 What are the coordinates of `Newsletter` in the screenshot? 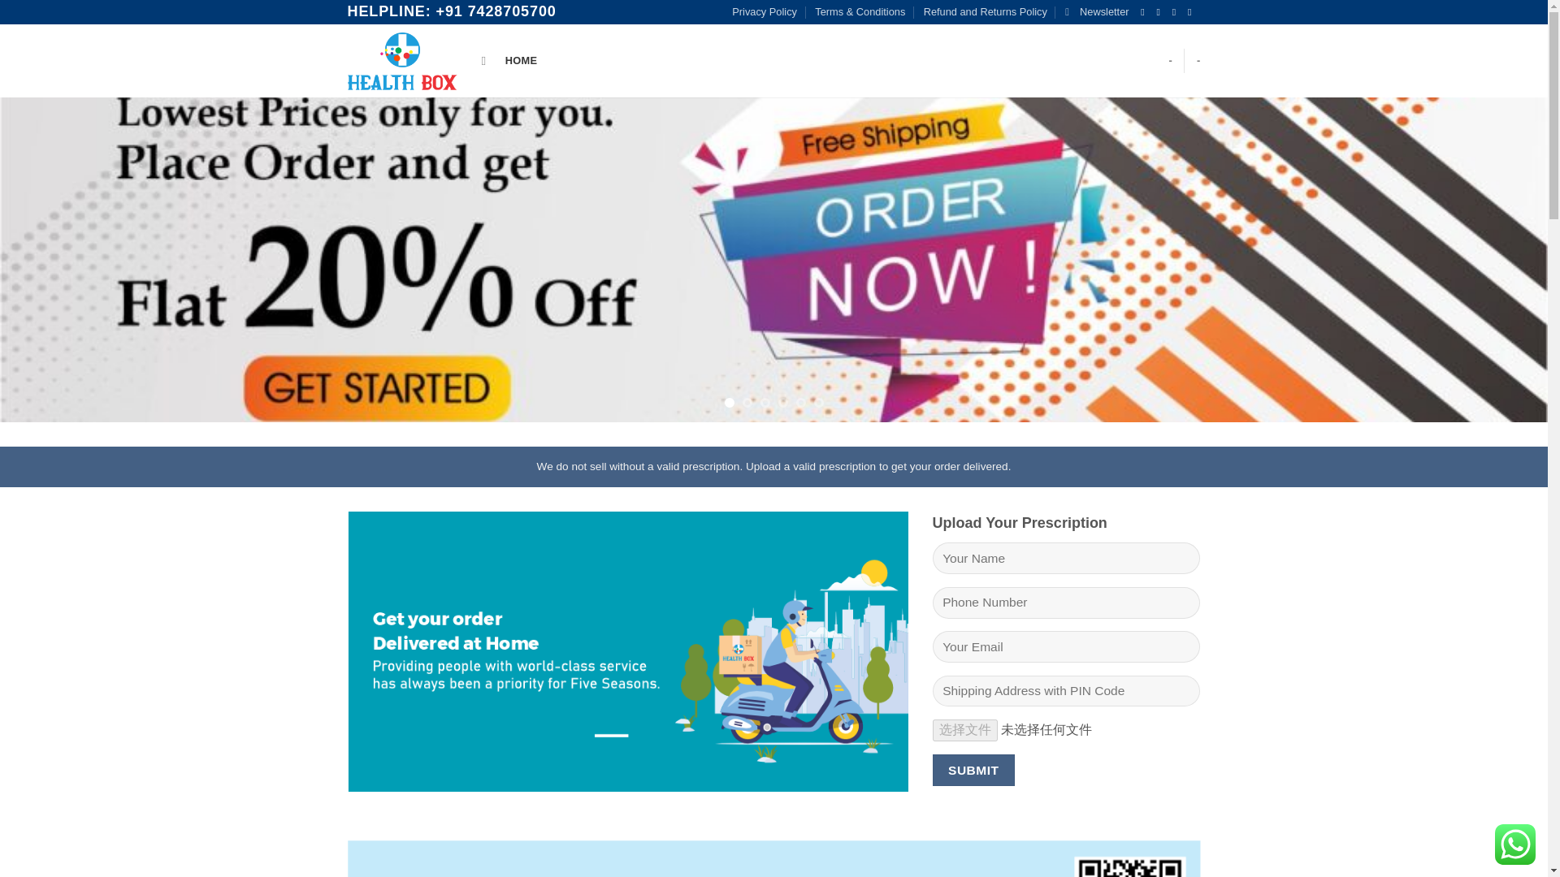 It's located at (1097, 12).